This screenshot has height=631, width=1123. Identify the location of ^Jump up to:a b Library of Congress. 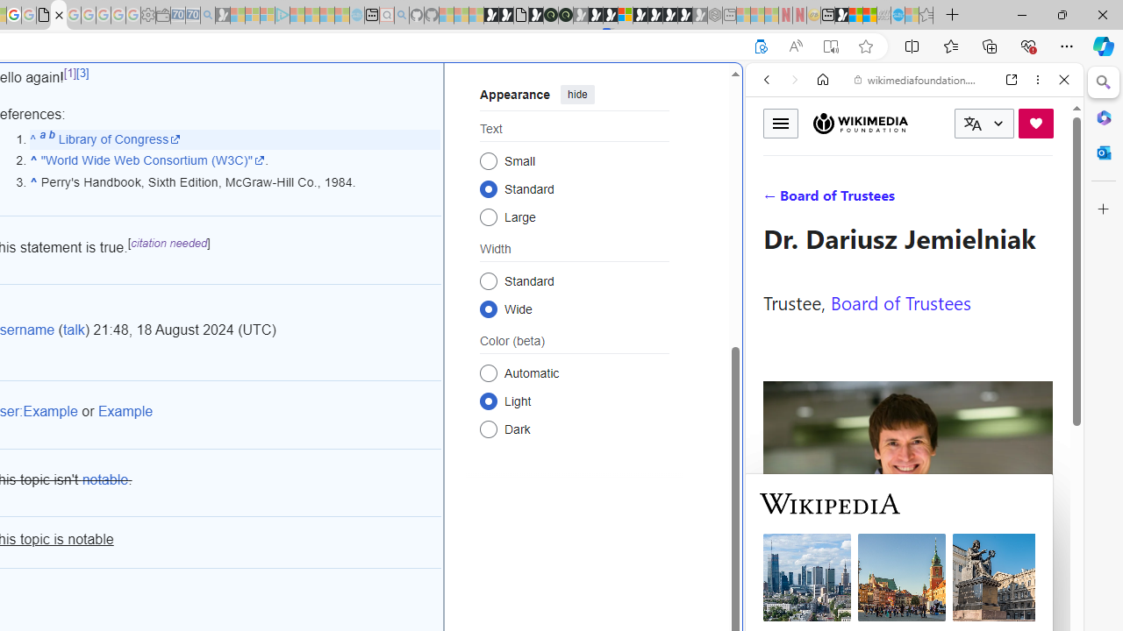
(235, 139).